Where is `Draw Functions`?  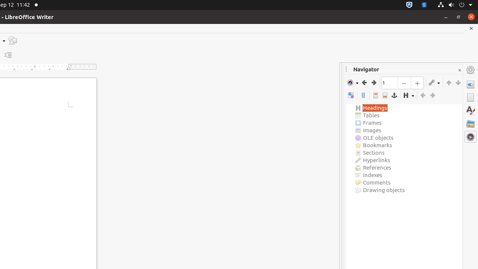
Draw Functions is located at coordinates (13, 40).